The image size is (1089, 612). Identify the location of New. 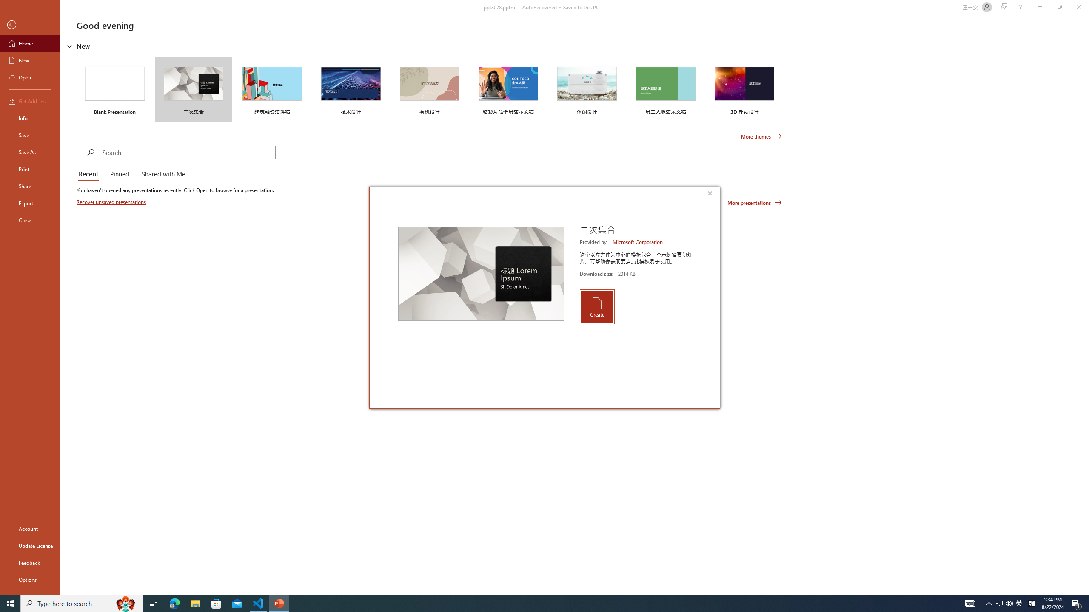
(30, 60).